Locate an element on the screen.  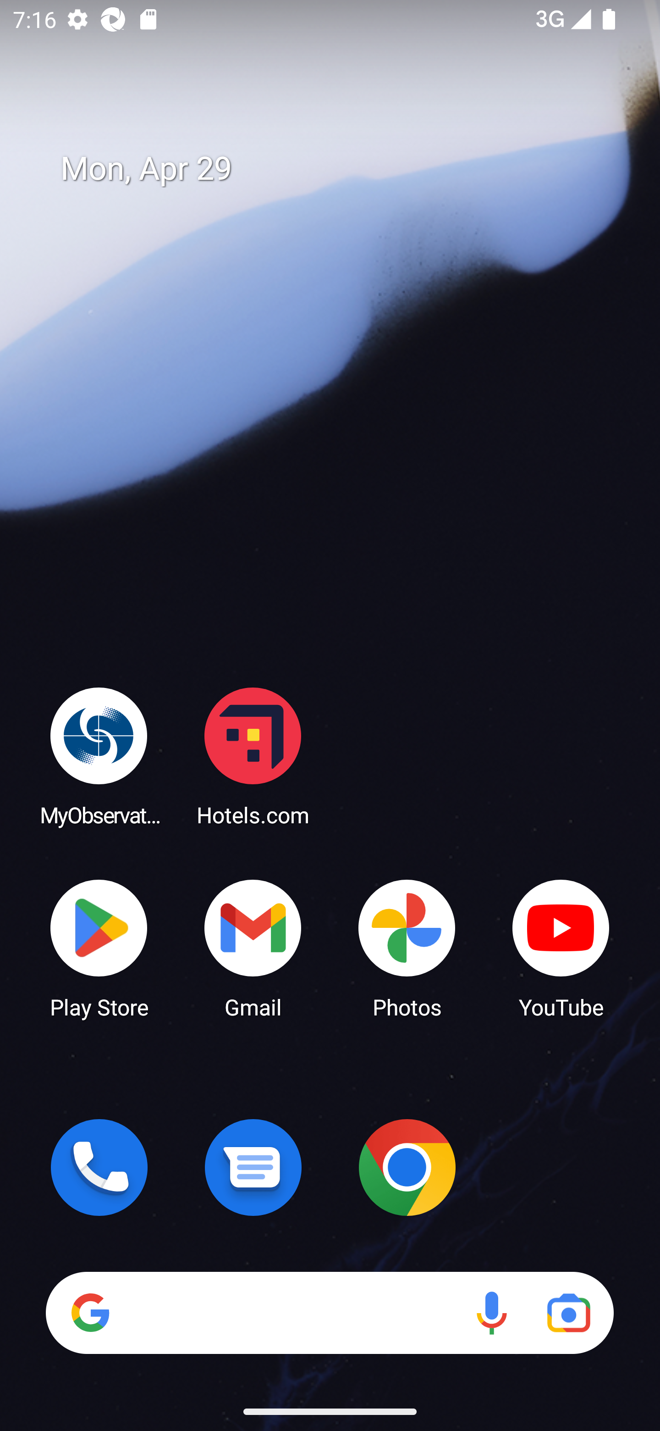
Chrome is located at coordinates (407, 1167).